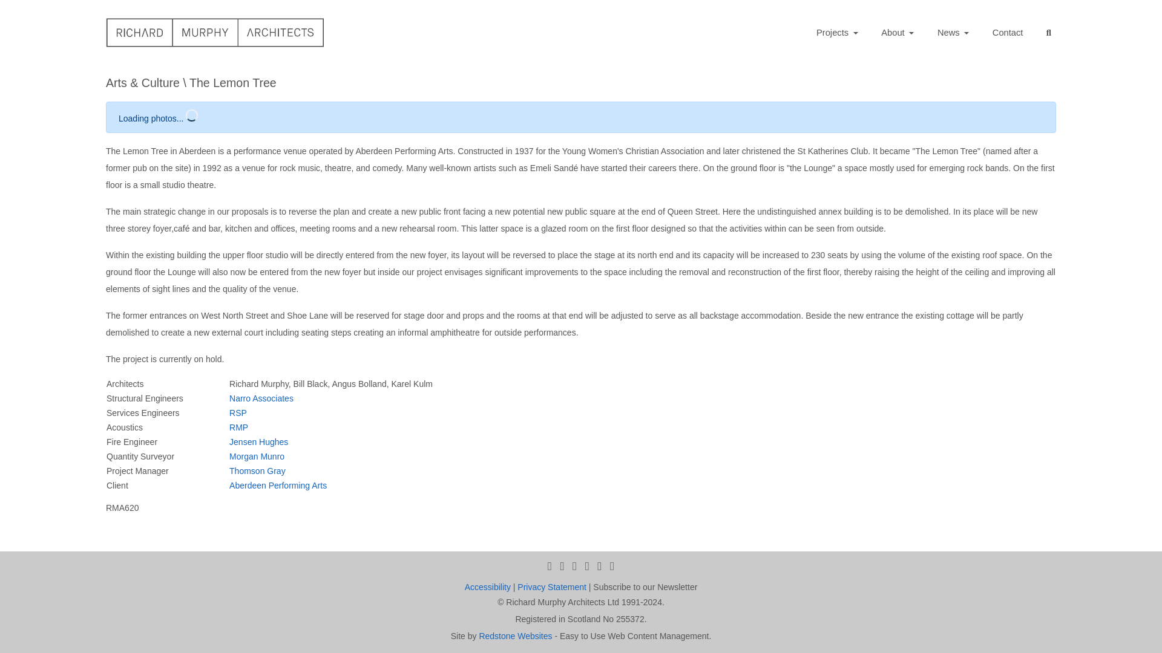 The width and height of the screenshot is (1162, 653). Describe the element at coordinates (954, 33) in the screenshot. I see `News` at that location.